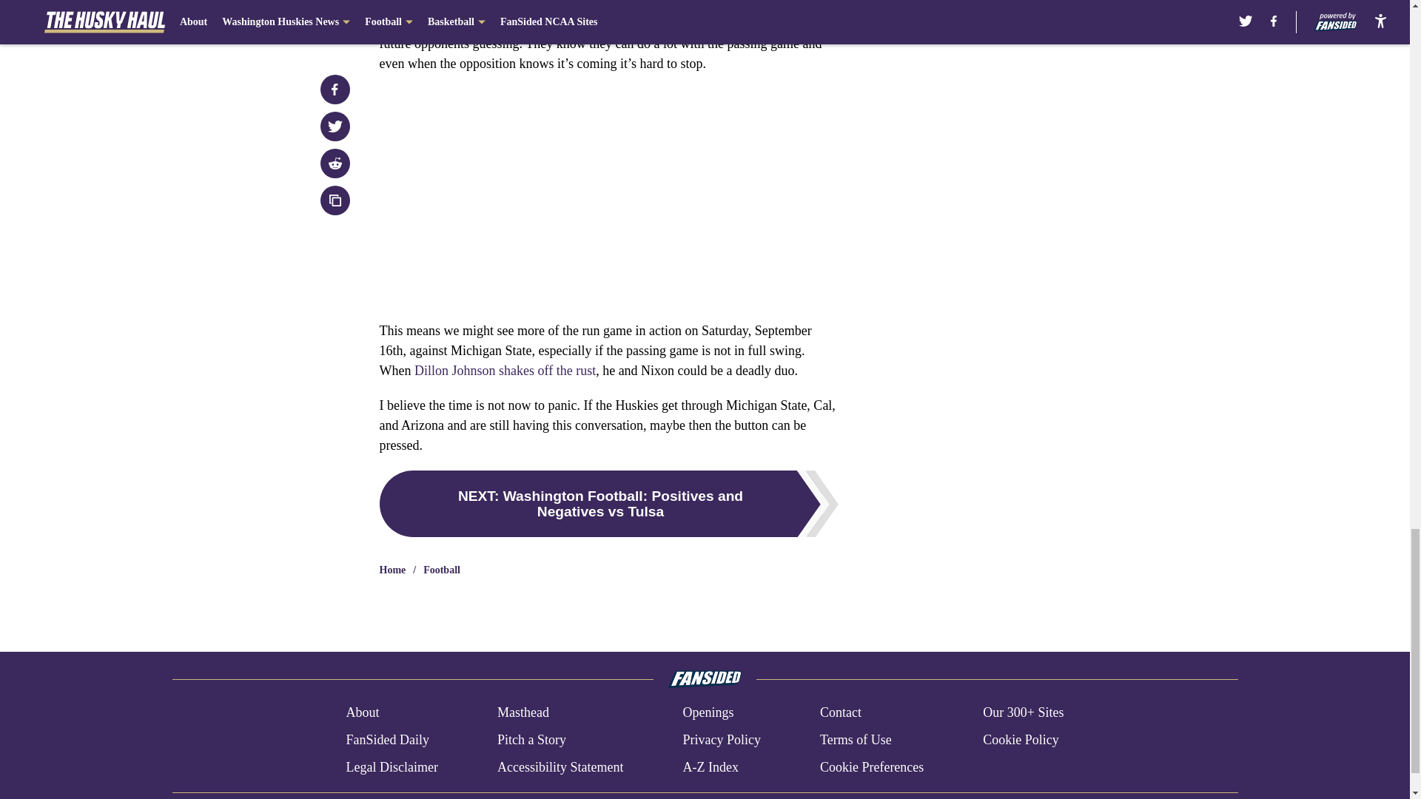  Describe the element at coordinates (386, 740) in the screenshot. I see `FanSided Daily` at that location.